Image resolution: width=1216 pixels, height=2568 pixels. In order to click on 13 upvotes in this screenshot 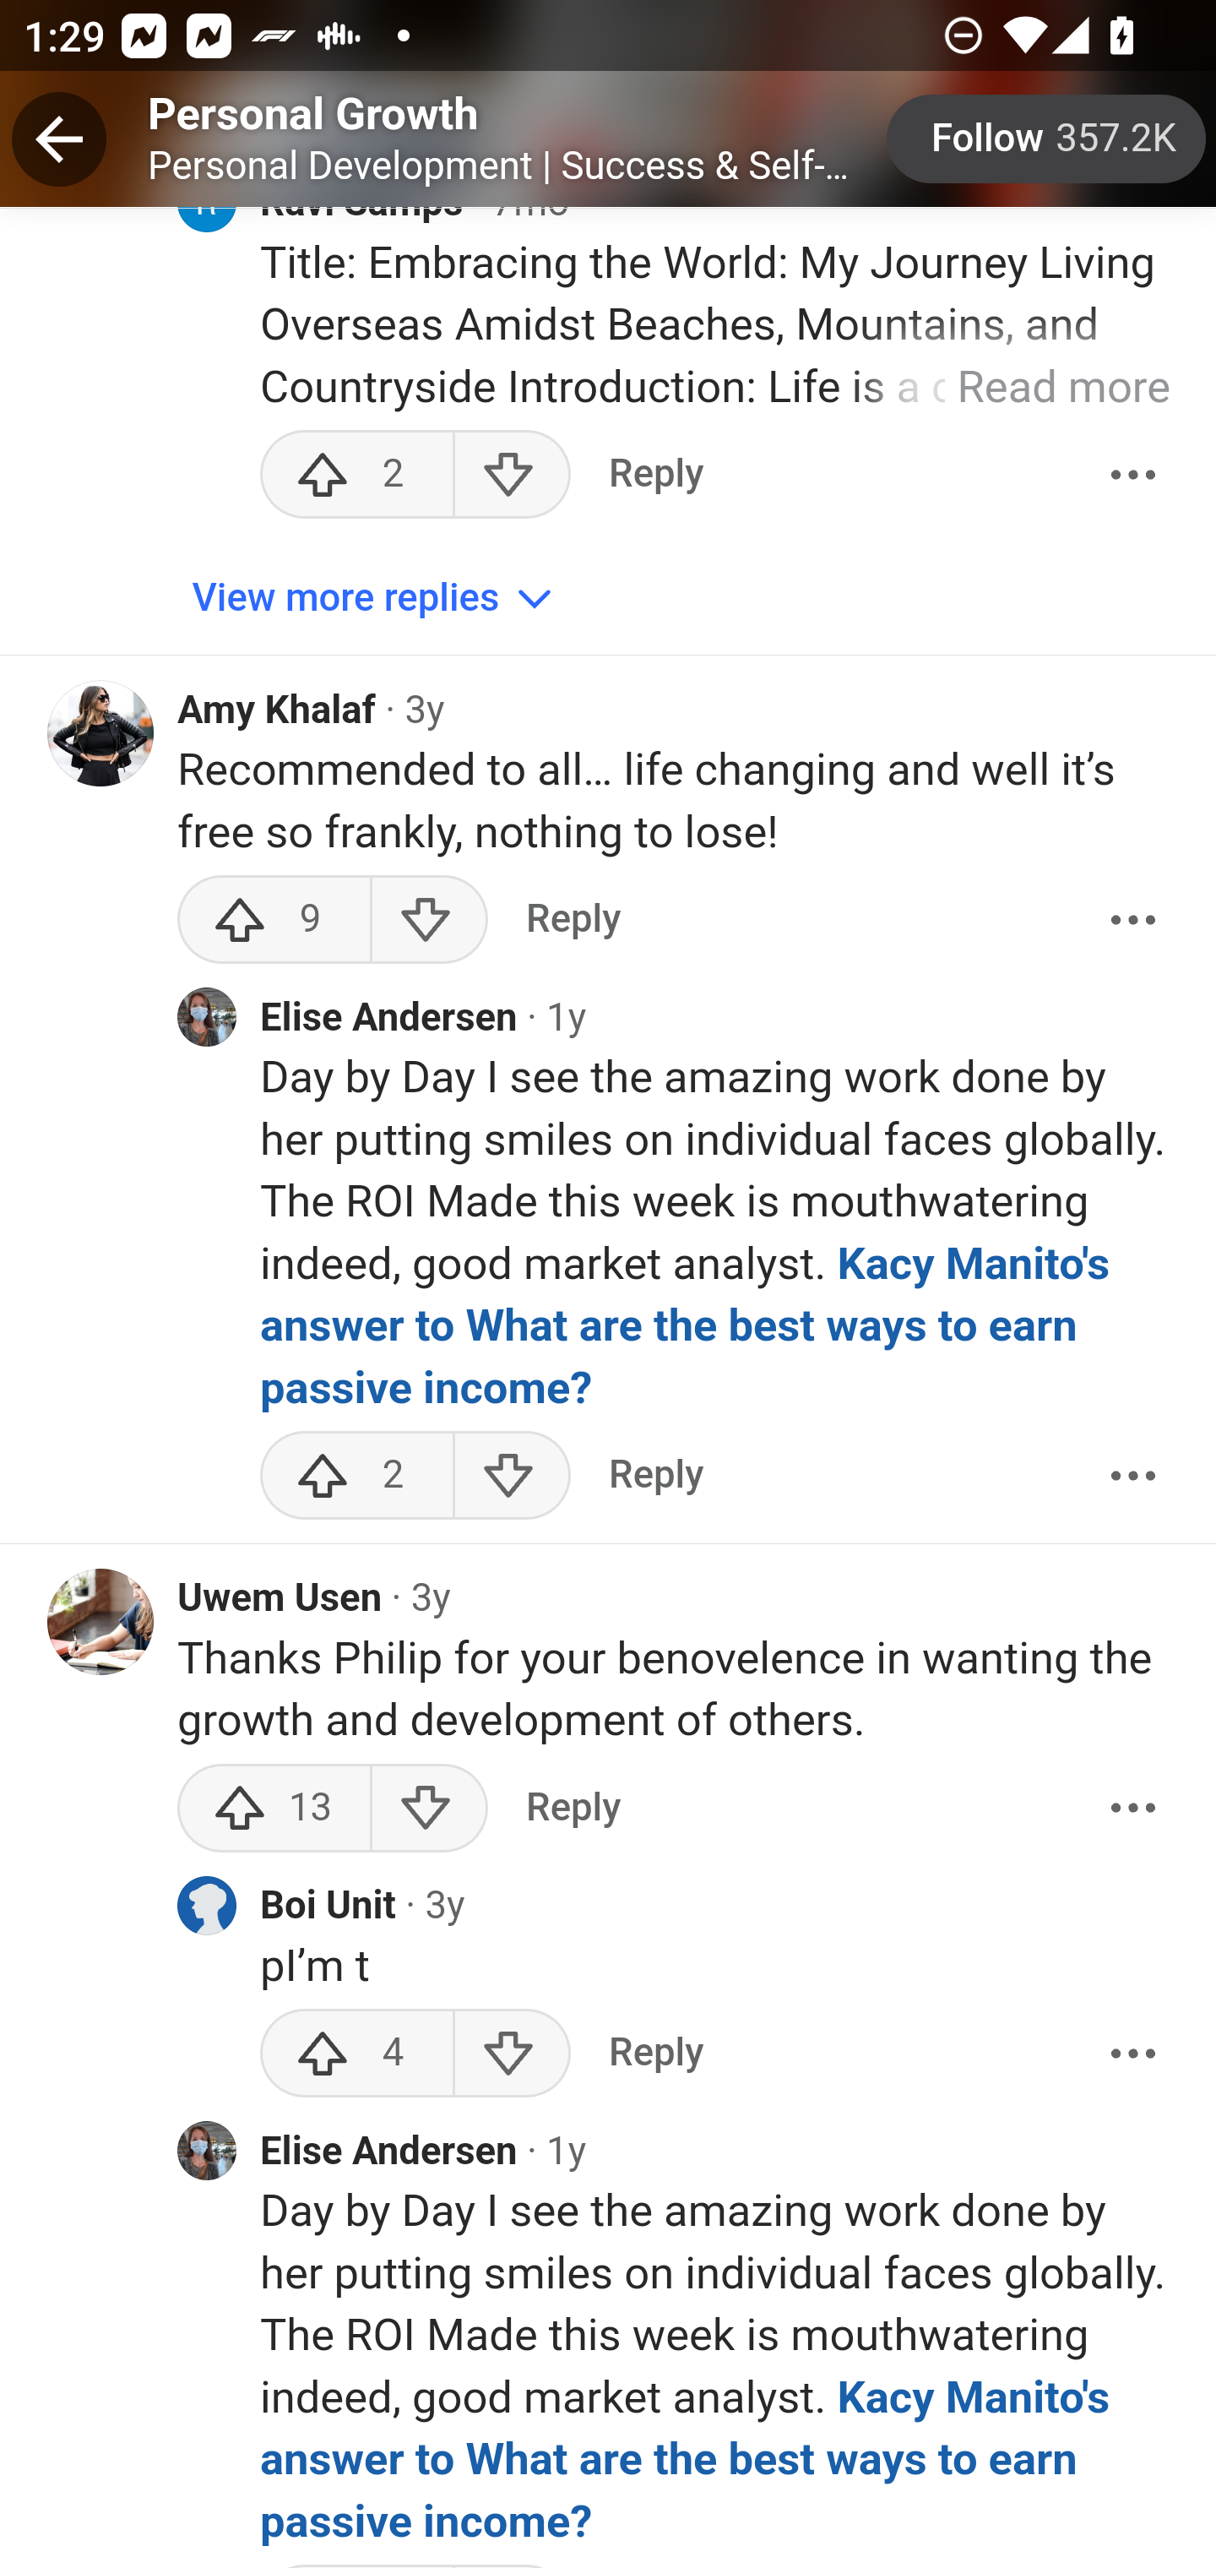, I will do `click(274, 1809)`.